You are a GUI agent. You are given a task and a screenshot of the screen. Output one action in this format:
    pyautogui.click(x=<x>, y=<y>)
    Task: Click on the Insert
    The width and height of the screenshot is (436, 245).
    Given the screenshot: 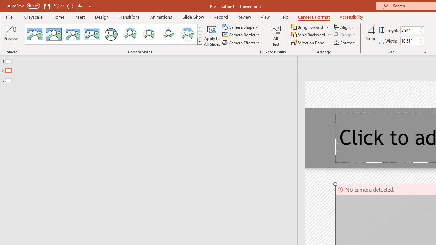 What is the action you would take?
    pyautogui.click(x=80, y=17)
    